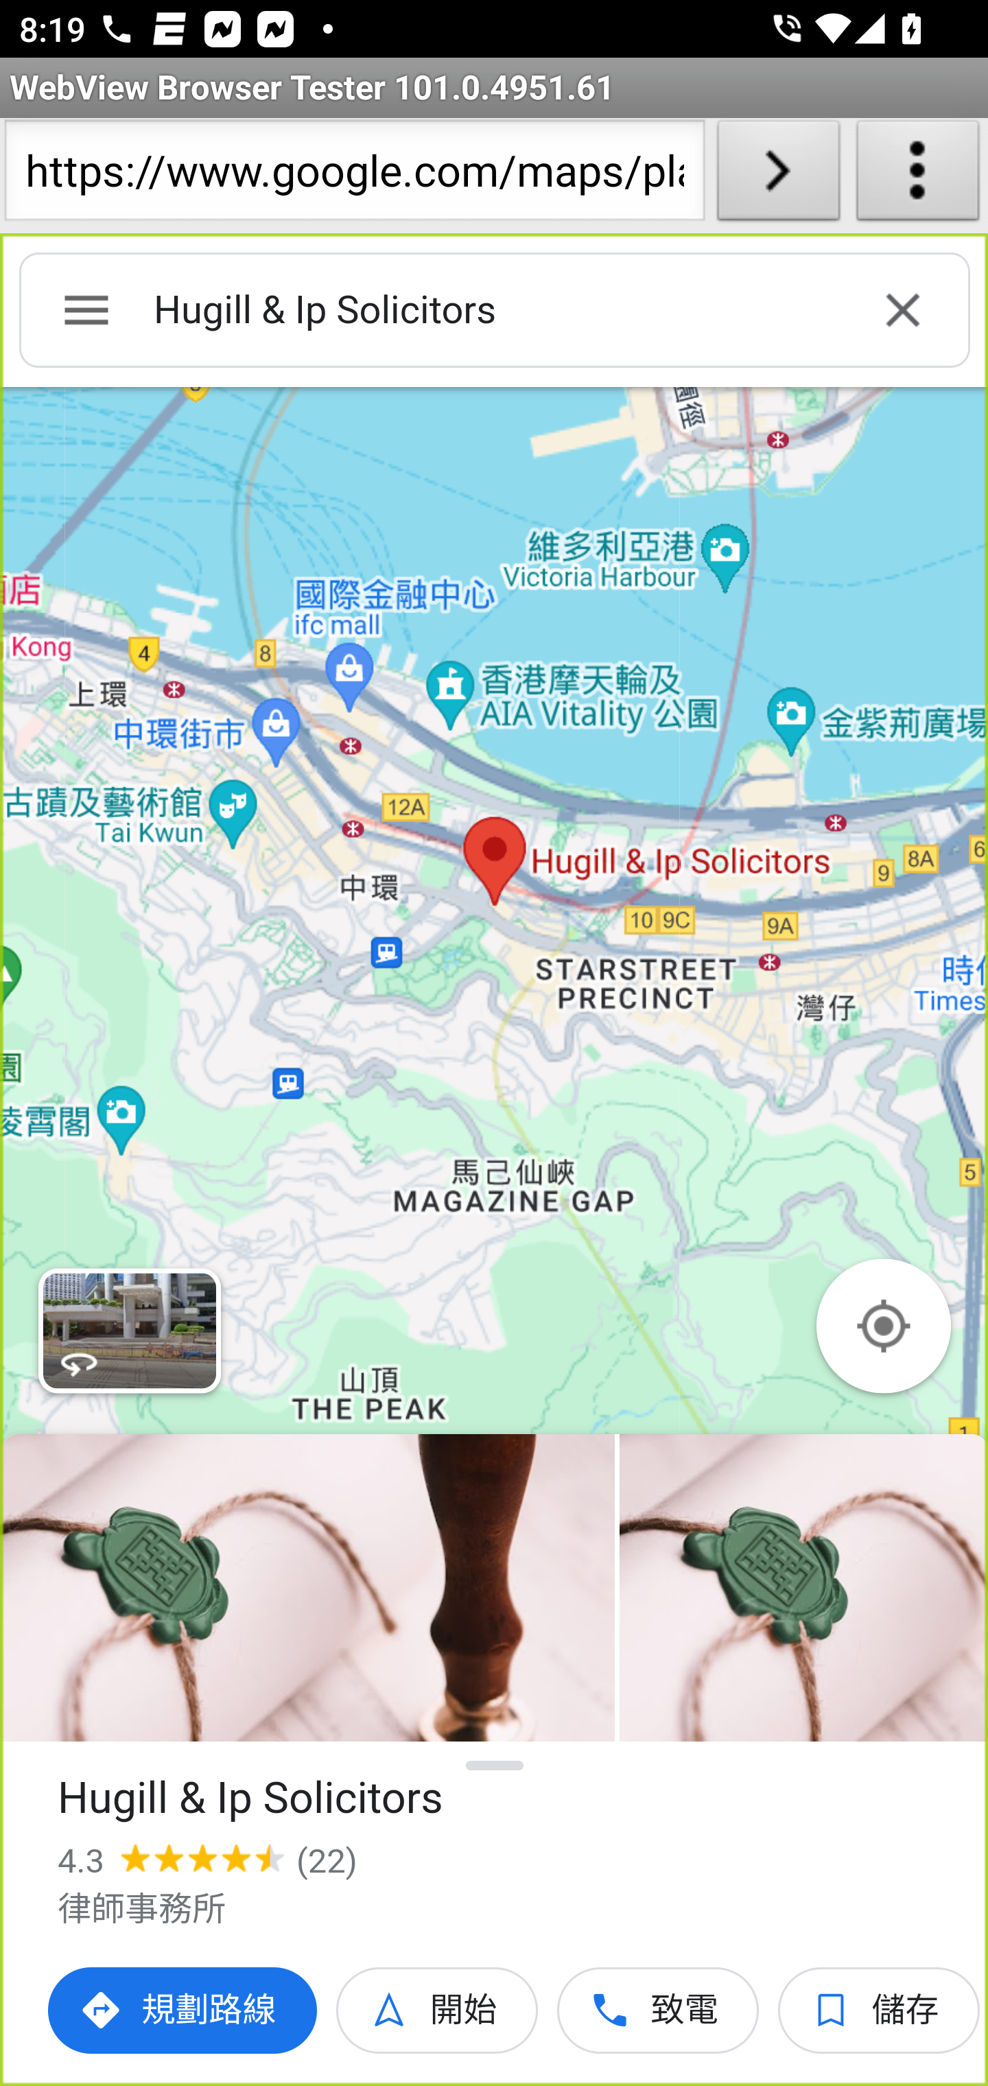 This screenshot has width=988, height=2086. Describe the element at coordinates (495, 1766) in the screenshot. I see `顯示詳細資料` at that location.